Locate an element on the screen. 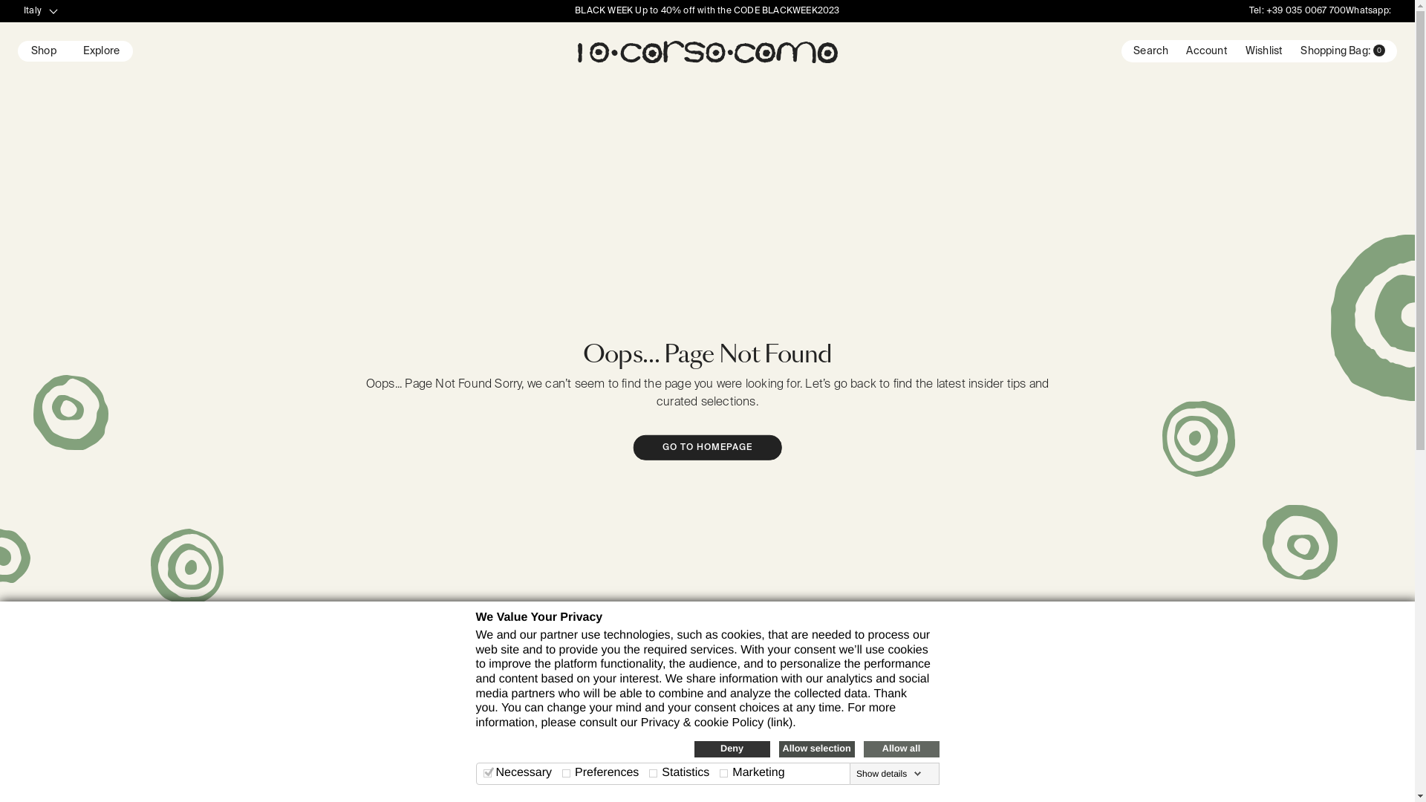  Italy is located at coordinates (41, 11).